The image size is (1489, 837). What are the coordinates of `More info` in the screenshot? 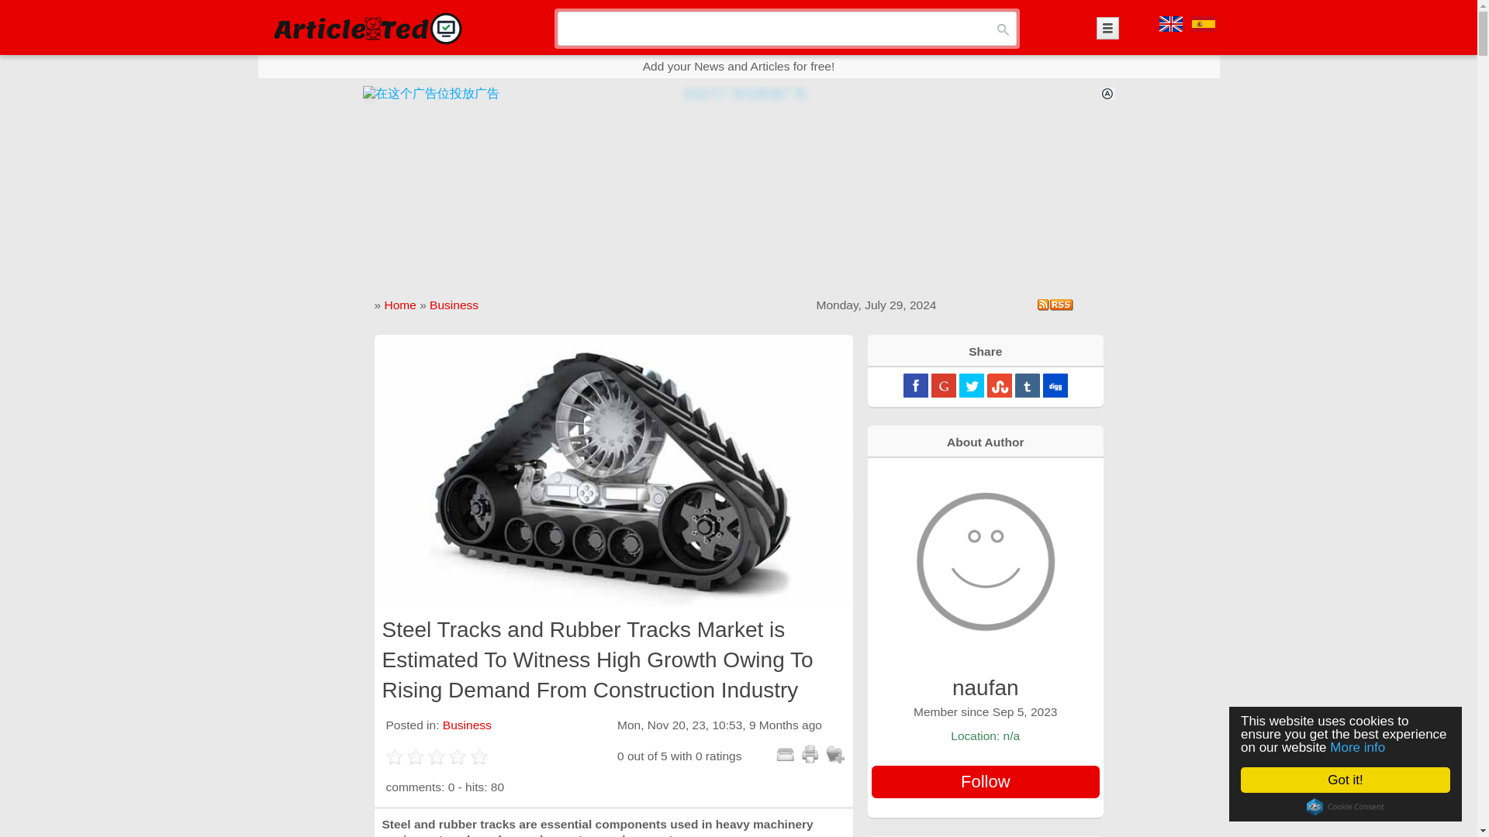 It's located at (1371, 747).